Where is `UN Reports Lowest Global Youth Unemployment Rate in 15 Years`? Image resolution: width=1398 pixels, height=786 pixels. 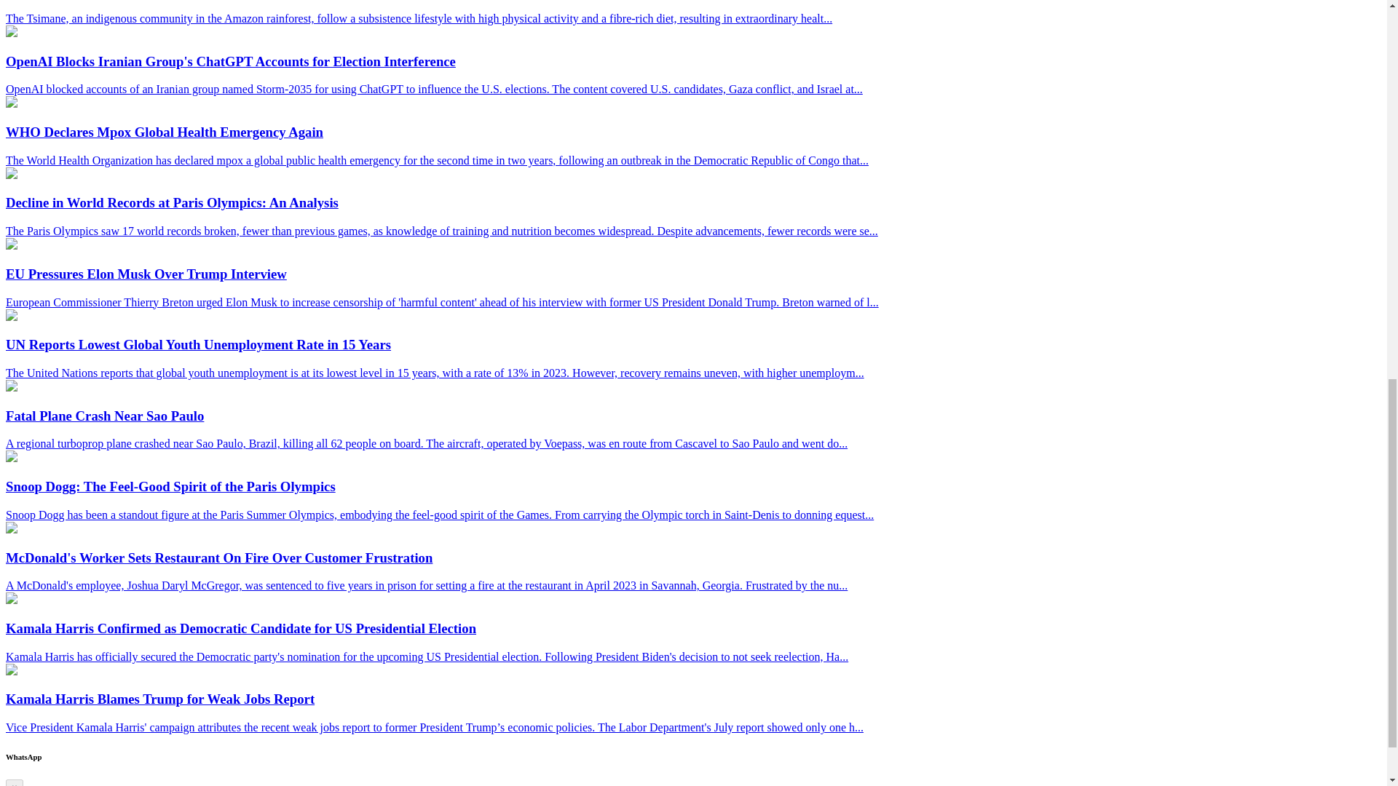
UN Reports Lowest Global Youth Unemployment Rate in 15 Years is located at coordinates (11, 316).